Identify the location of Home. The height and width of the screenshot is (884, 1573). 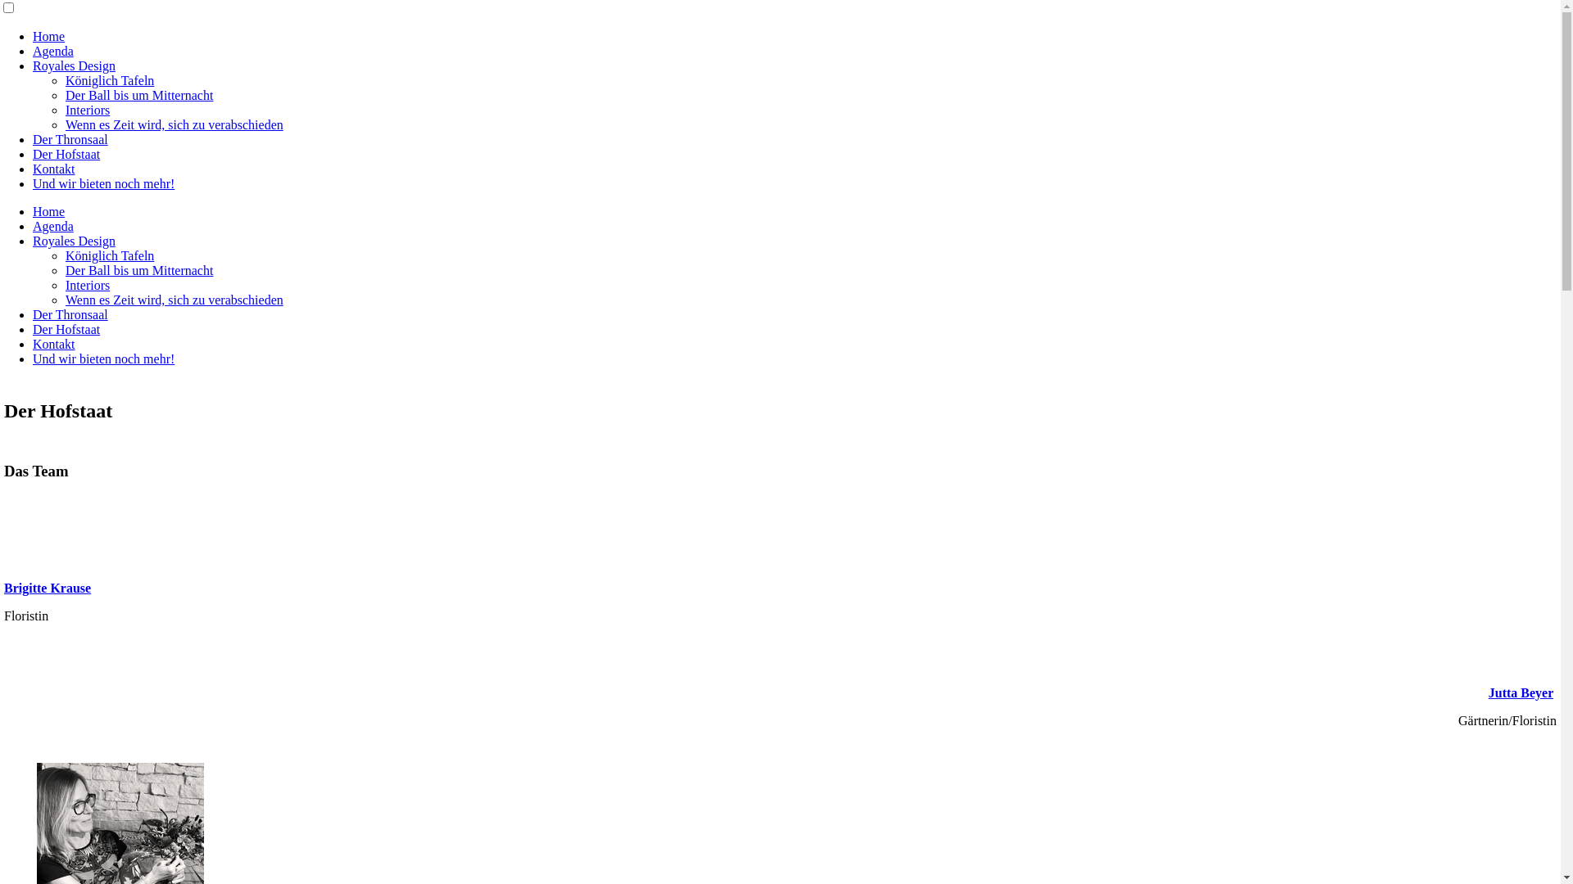
(49, 211).